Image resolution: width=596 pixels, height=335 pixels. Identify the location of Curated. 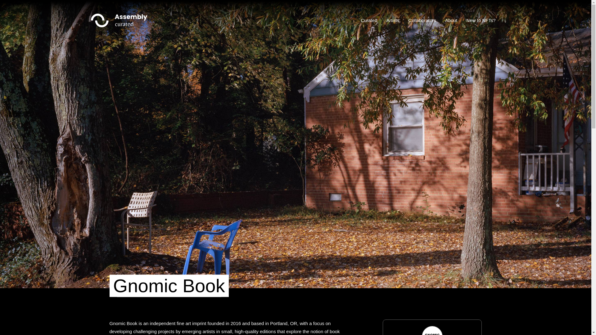
(369, 20).